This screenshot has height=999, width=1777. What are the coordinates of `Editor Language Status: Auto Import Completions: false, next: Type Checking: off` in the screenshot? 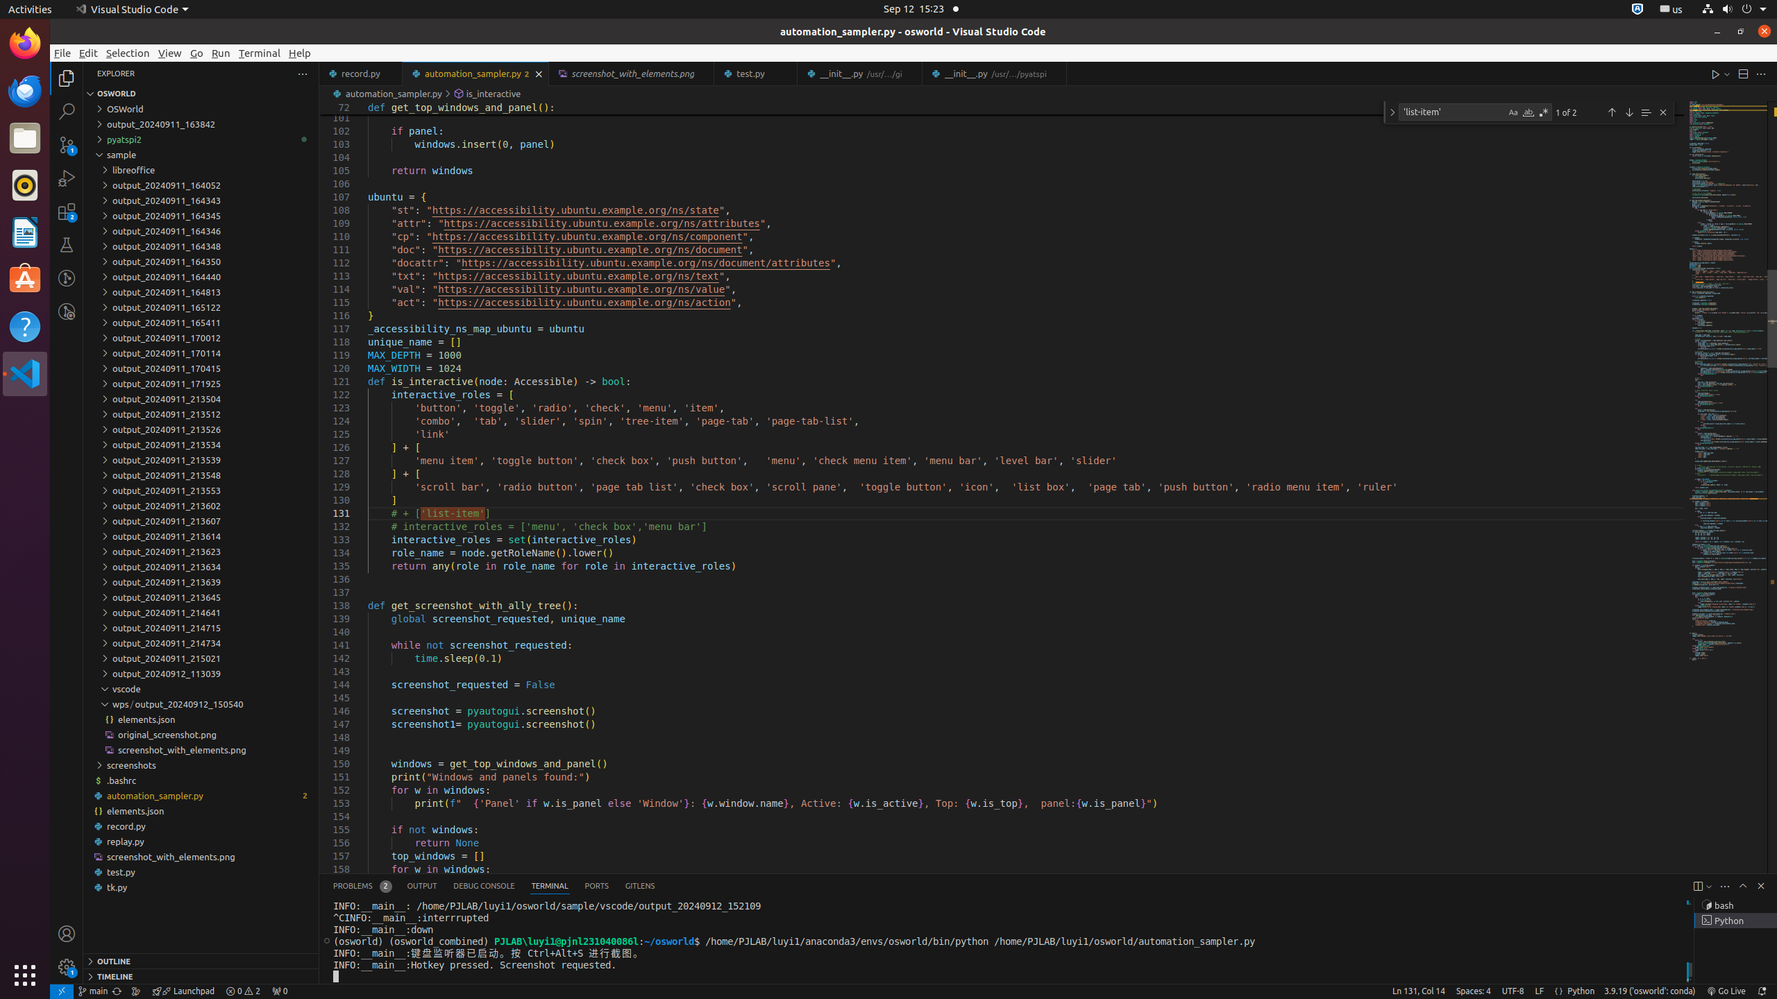 It's located at (1559, 991).